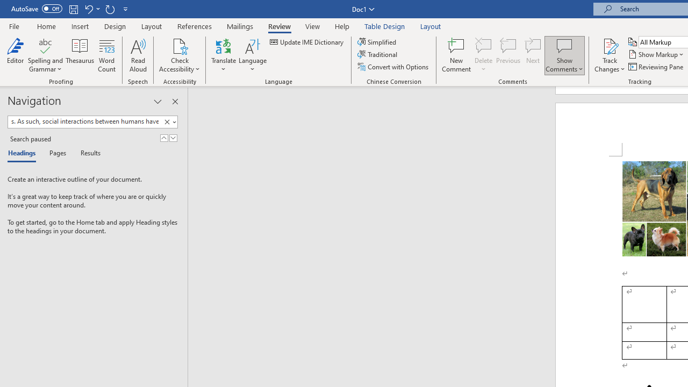  I want to click on Track Changes, so click(610, 45).